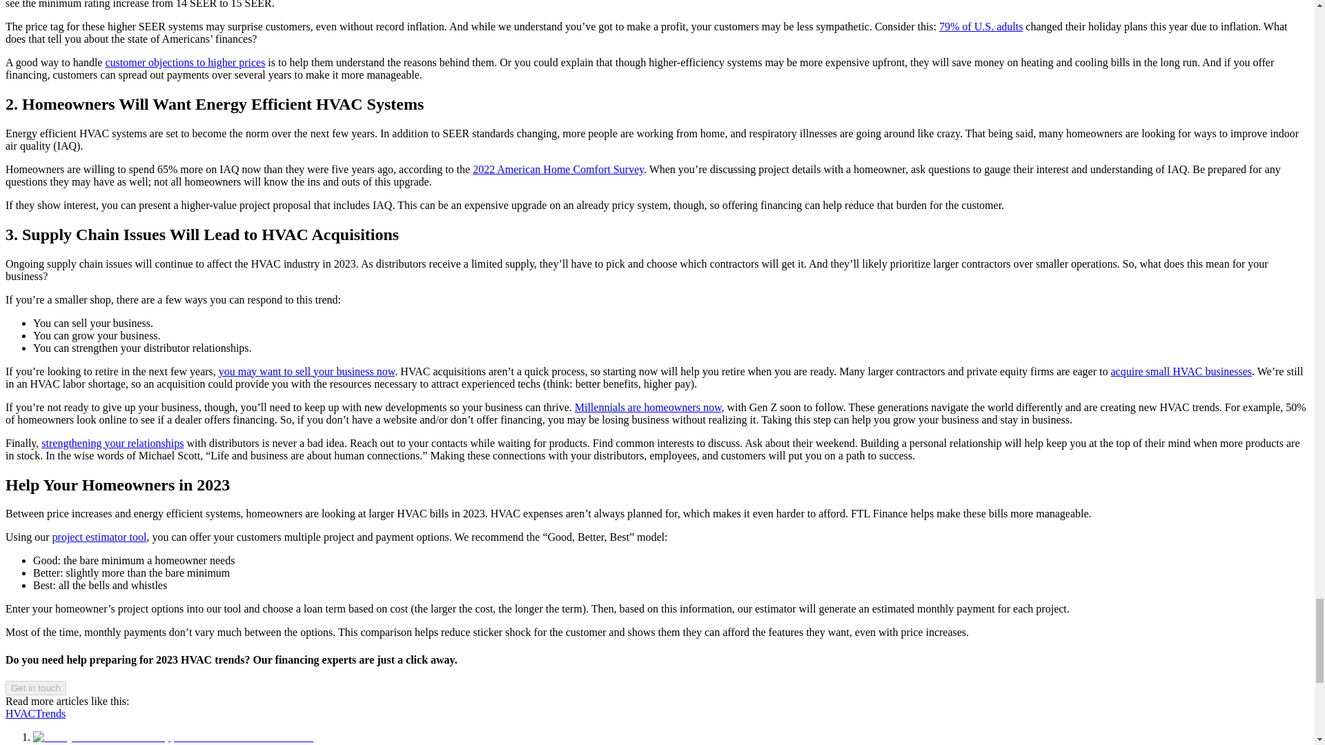  Describe the element at coordinates (50, 713) in the screenshot. I see `Trends` at that location.